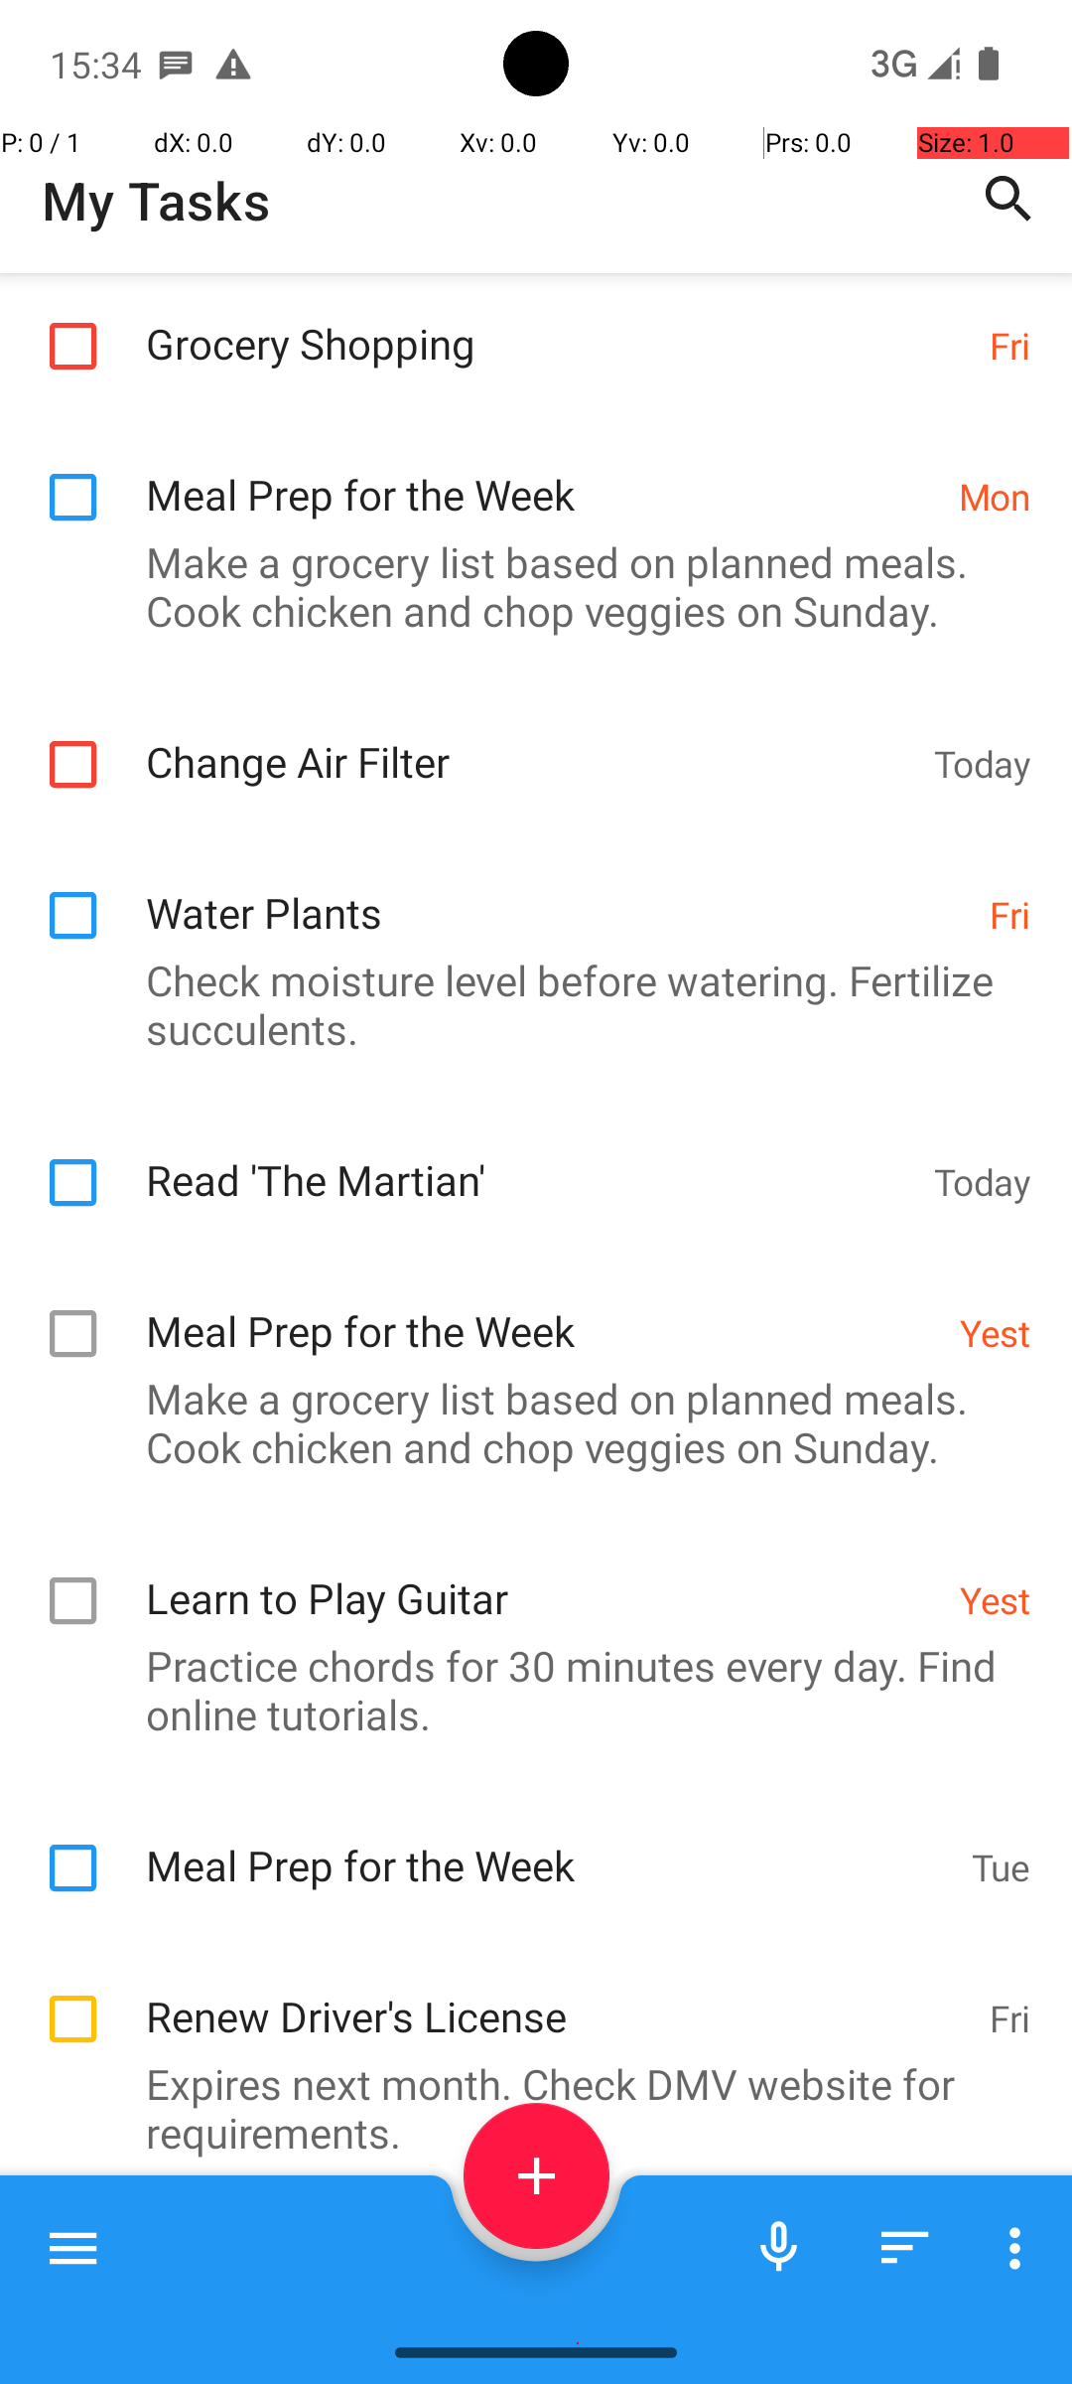 The width and height of the screenshot is (1072, 2384). I want to click on Tue, so click(1001, 1867).